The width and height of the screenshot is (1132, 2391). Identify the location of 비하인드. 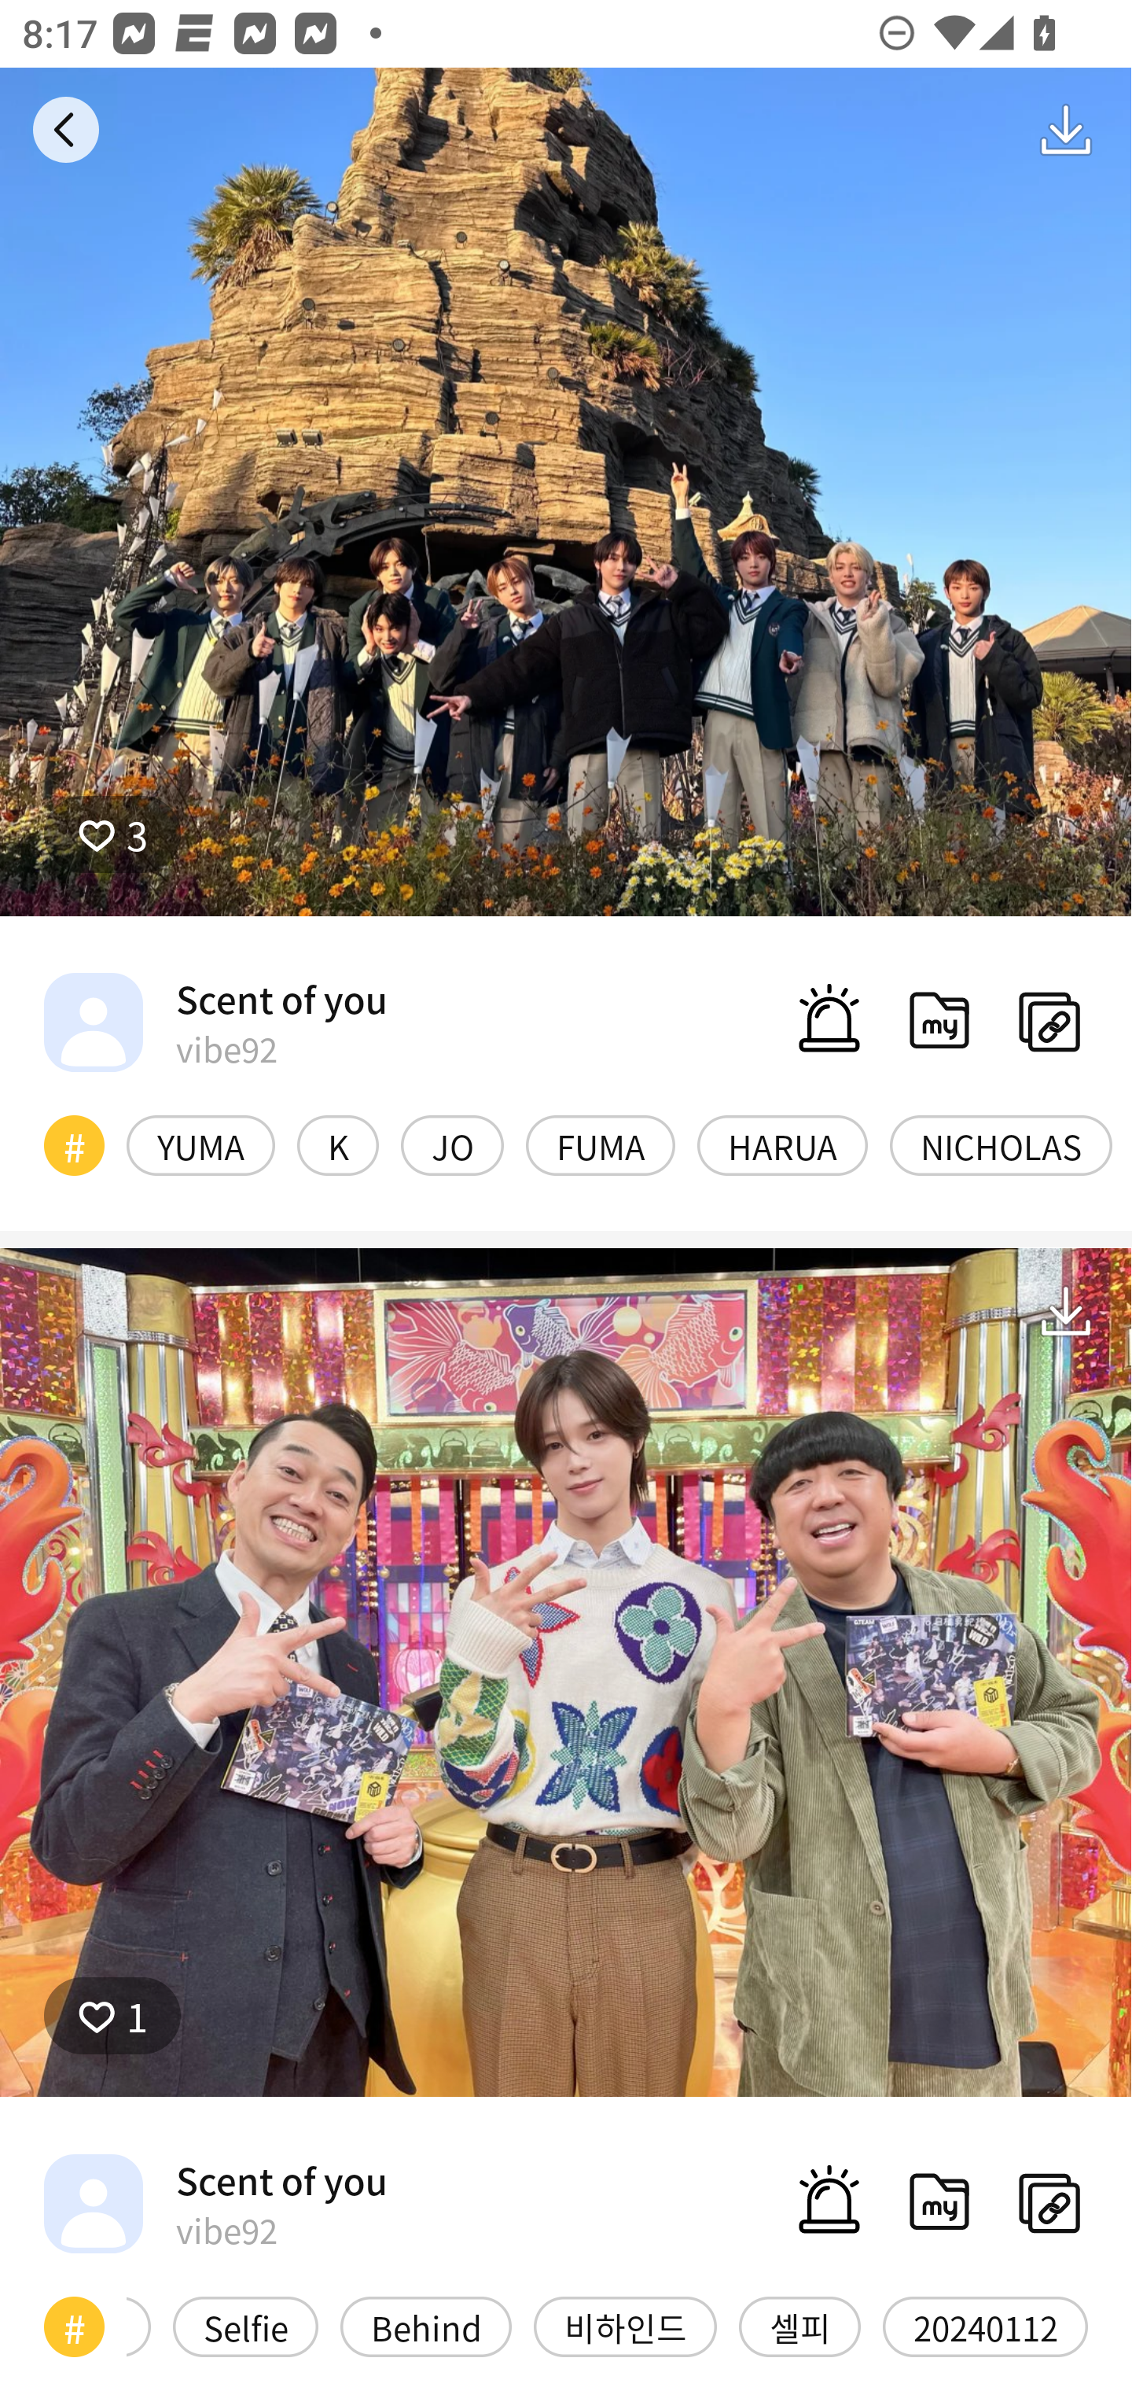
(625, 2327).